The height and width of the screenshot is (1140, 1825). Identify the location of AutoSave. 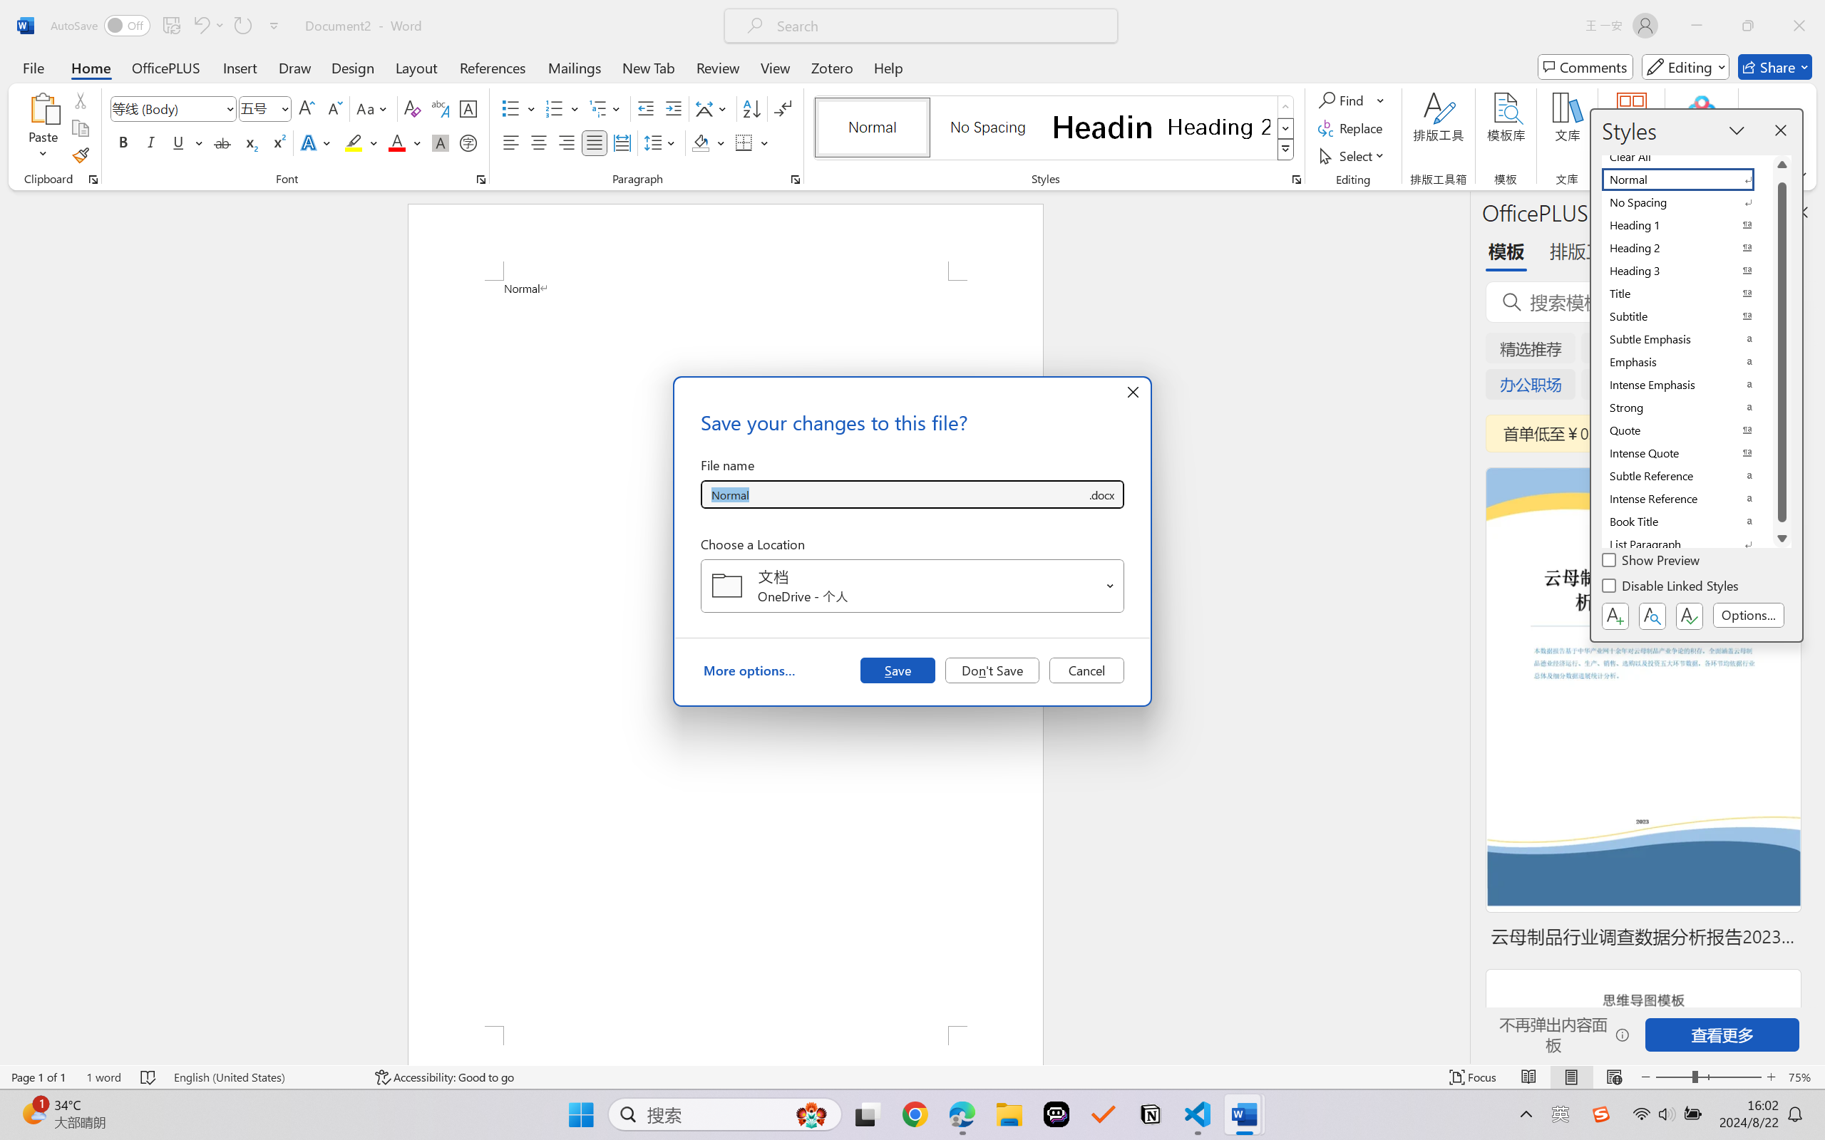
(101, 26).